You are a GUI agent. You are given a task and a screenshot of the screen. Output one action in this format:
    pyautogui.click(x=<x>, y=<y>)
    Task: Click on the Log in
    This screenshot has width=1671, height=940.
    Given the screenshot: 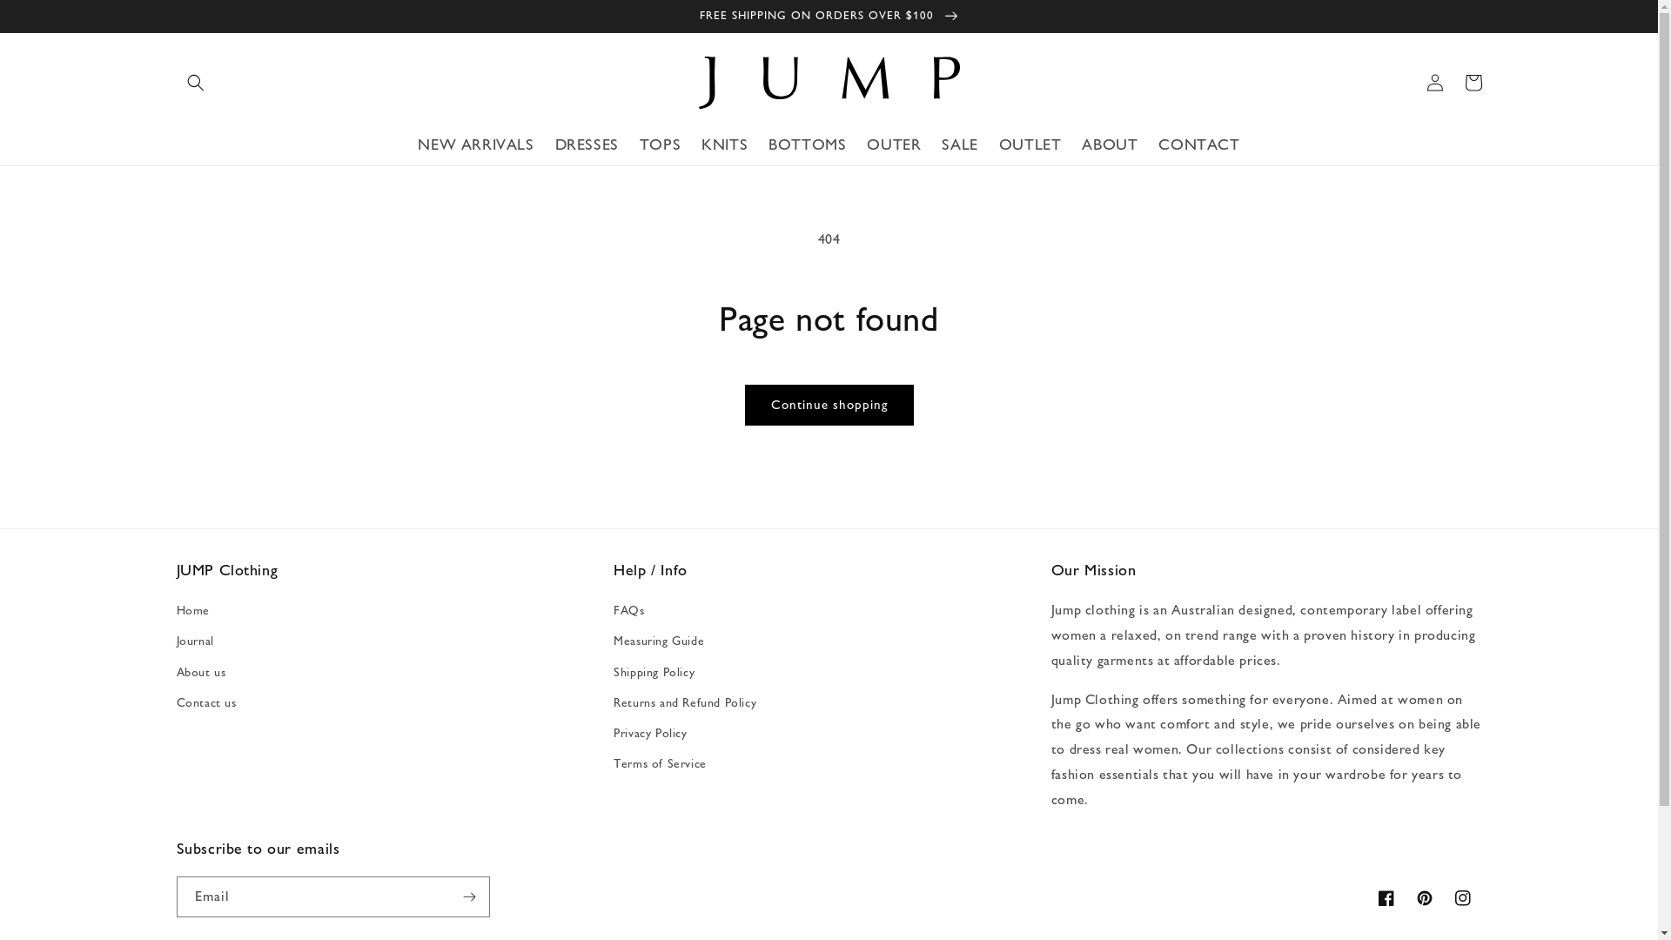 What is the action you would take?
    pyautogui.click(x=1434, y=83)
    